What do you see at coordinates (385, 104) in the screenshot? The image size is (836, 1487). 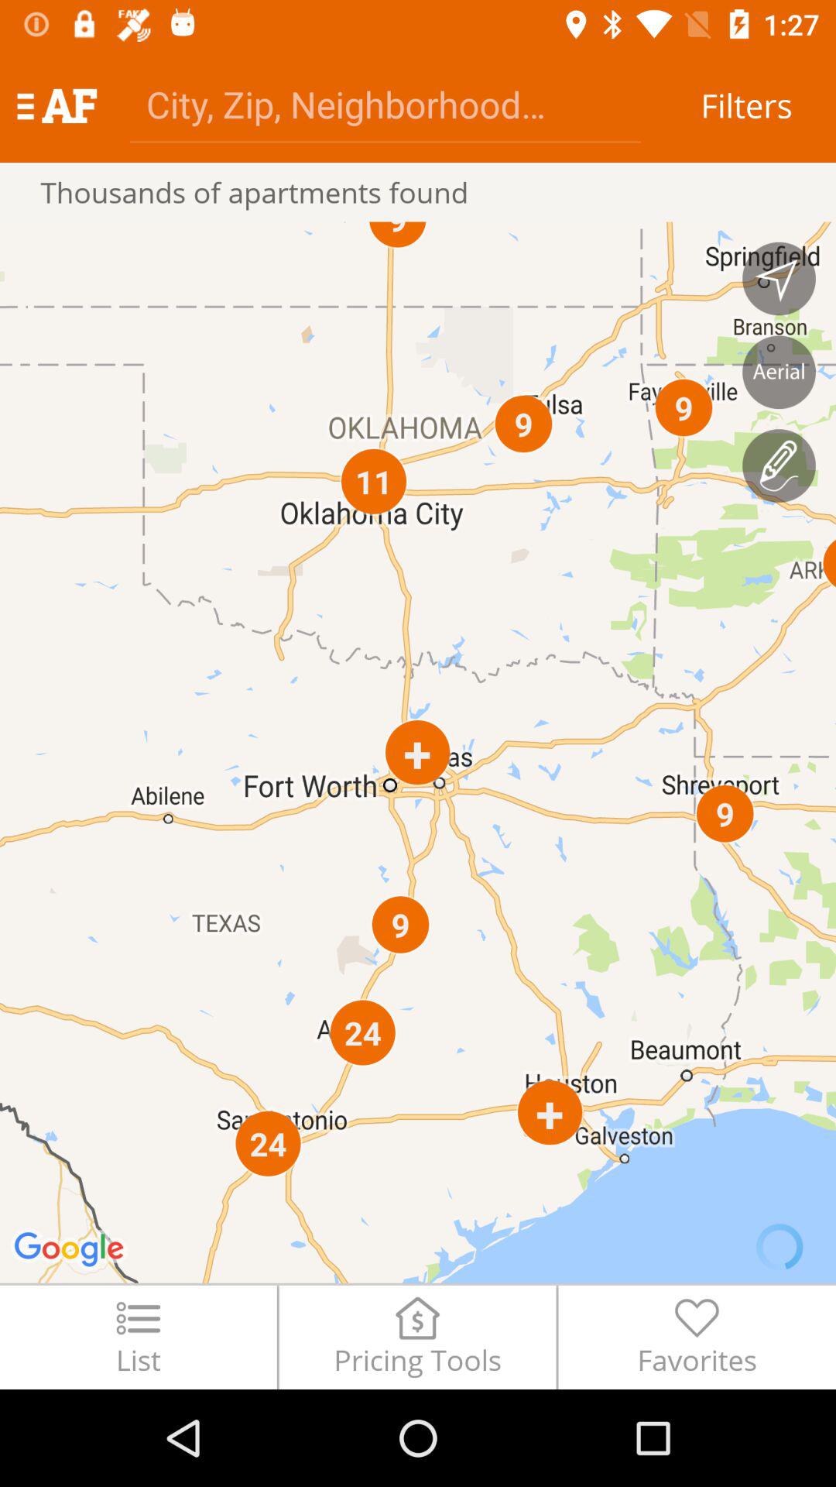 I see `turn off the item next to filters icon` at bounding box center [385, 104].